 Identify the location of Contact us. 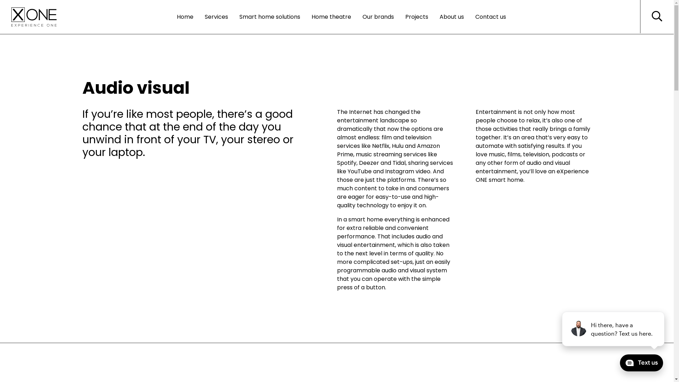
(491, 17).